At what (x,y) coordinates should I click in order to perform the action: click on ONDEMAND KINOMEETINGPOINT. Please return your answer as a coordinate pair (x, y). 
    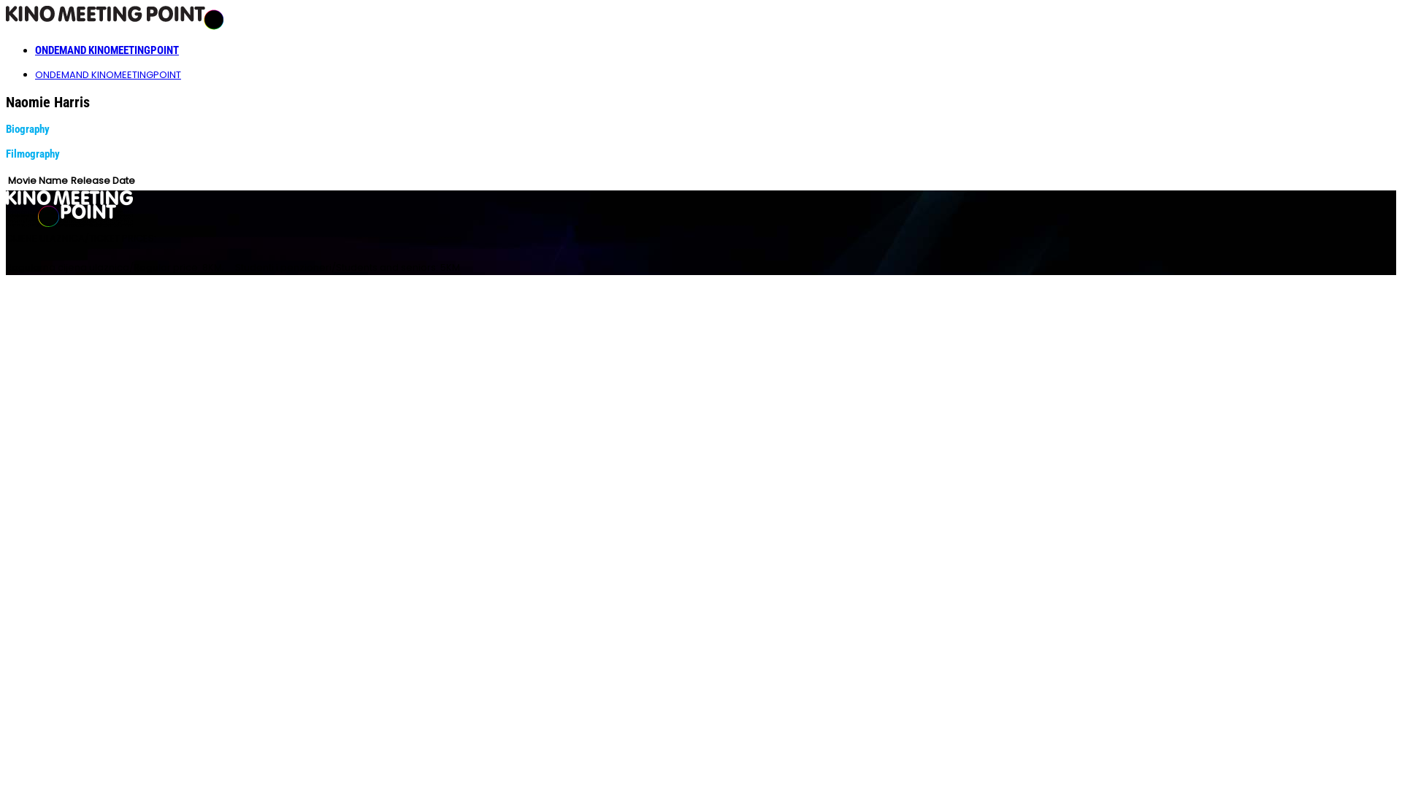
    Looking at the image, I should click on (107, 50).